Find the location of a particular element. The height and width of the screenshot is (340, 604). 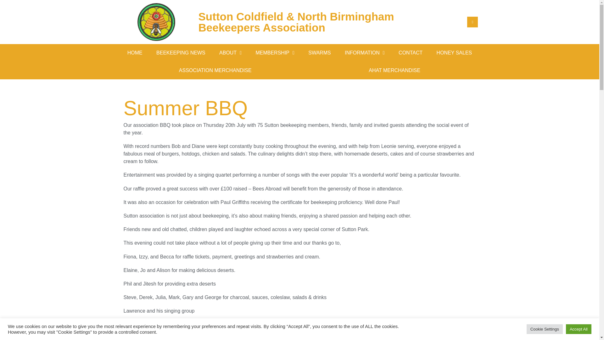

ASSOCIATION MERCHANDISE is located at coordinates (215, 70).